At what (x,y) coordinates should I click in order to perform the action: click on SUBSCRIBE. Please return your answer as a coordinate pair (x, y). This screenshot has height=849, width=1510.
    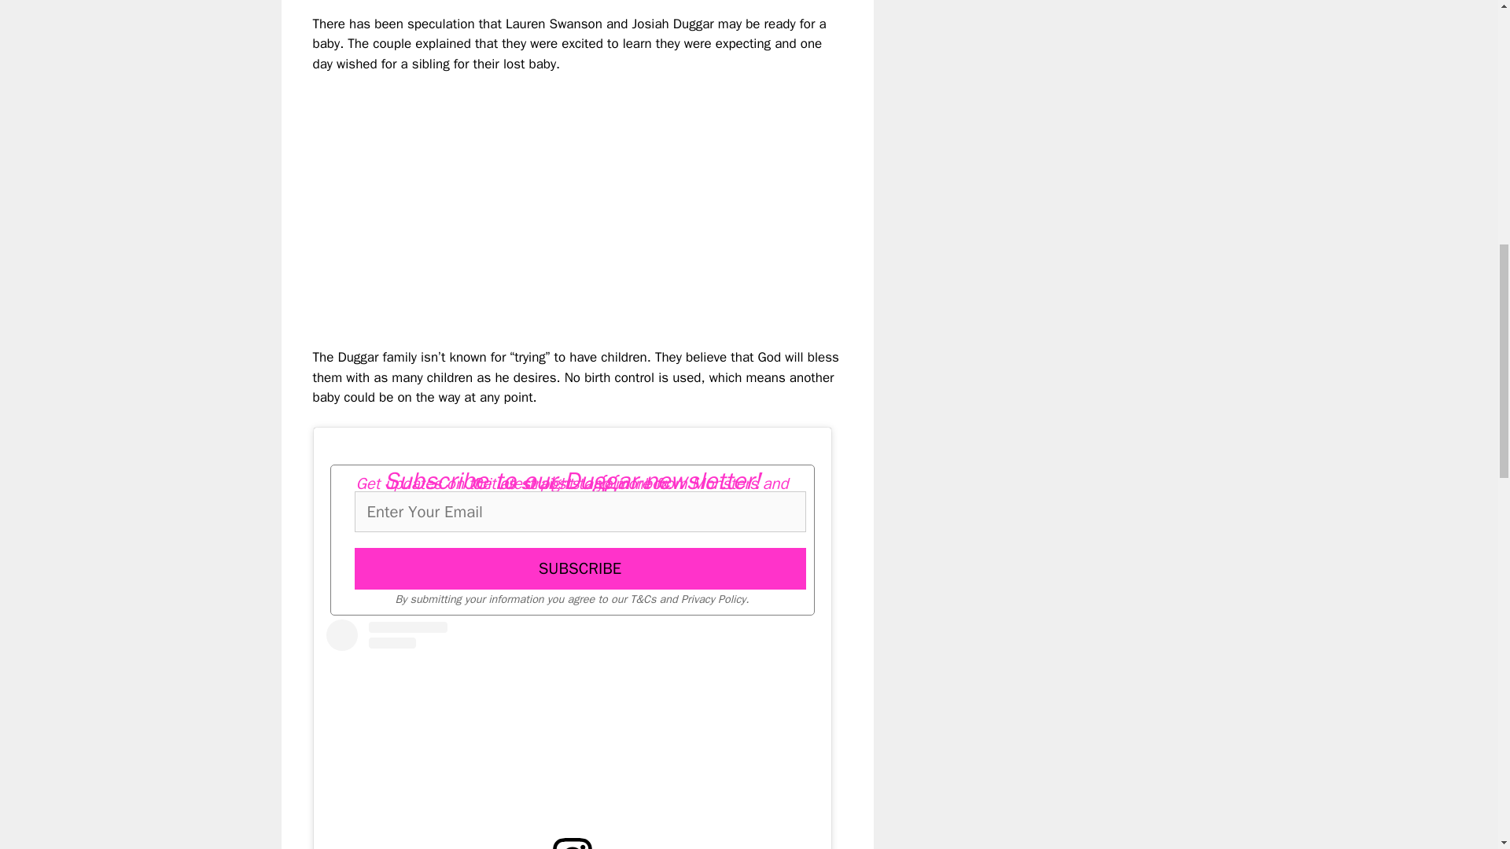
    Looking at the image, I should click on (579, 568).